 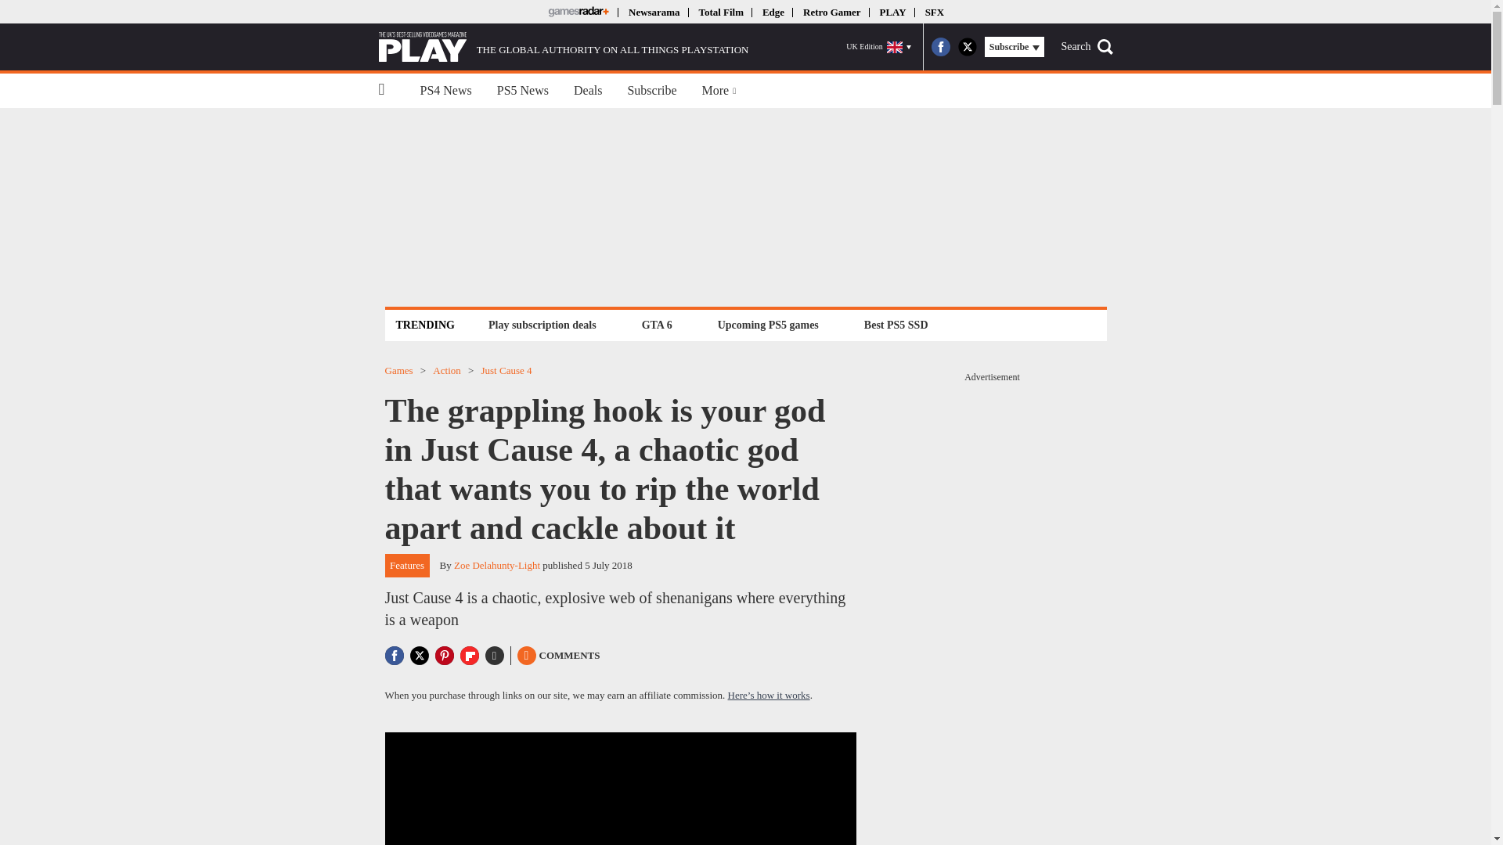 What do you see at coordinates (542, 324) in the screenshot?
I see `Play subscription deals` at bounding box center [542, 324].